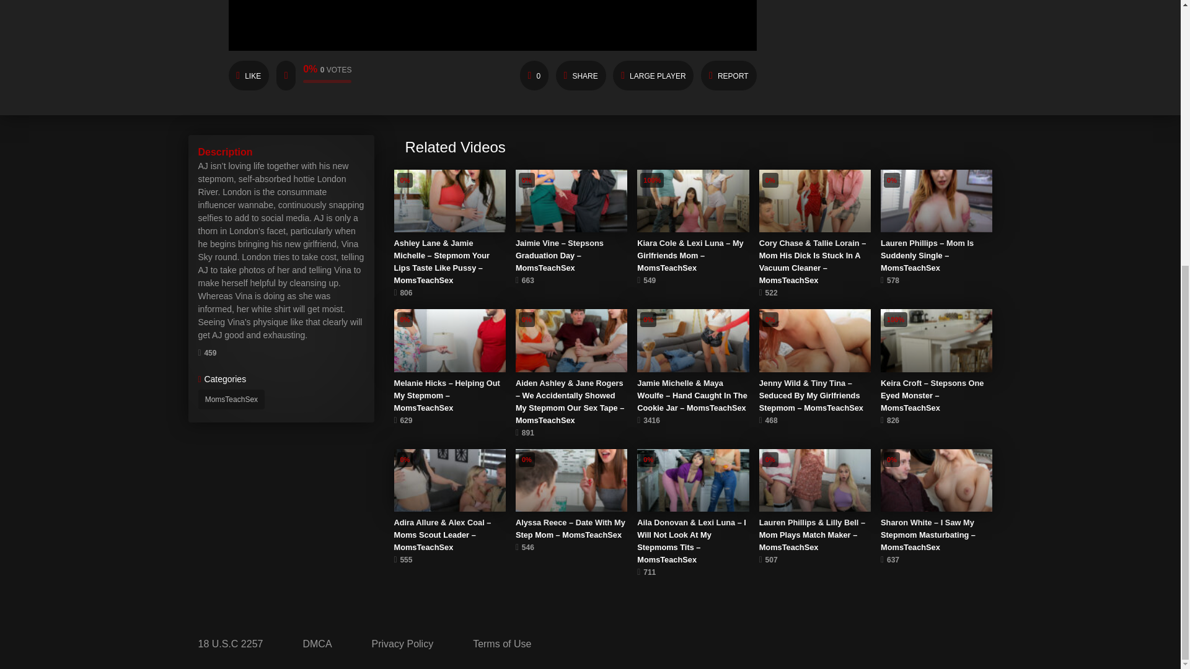 The height and width of the screenshot is (669, 1190). What do you see at coordinates (534, 76) in the screenshot?
I see `0` at bounding box center [534, 76].